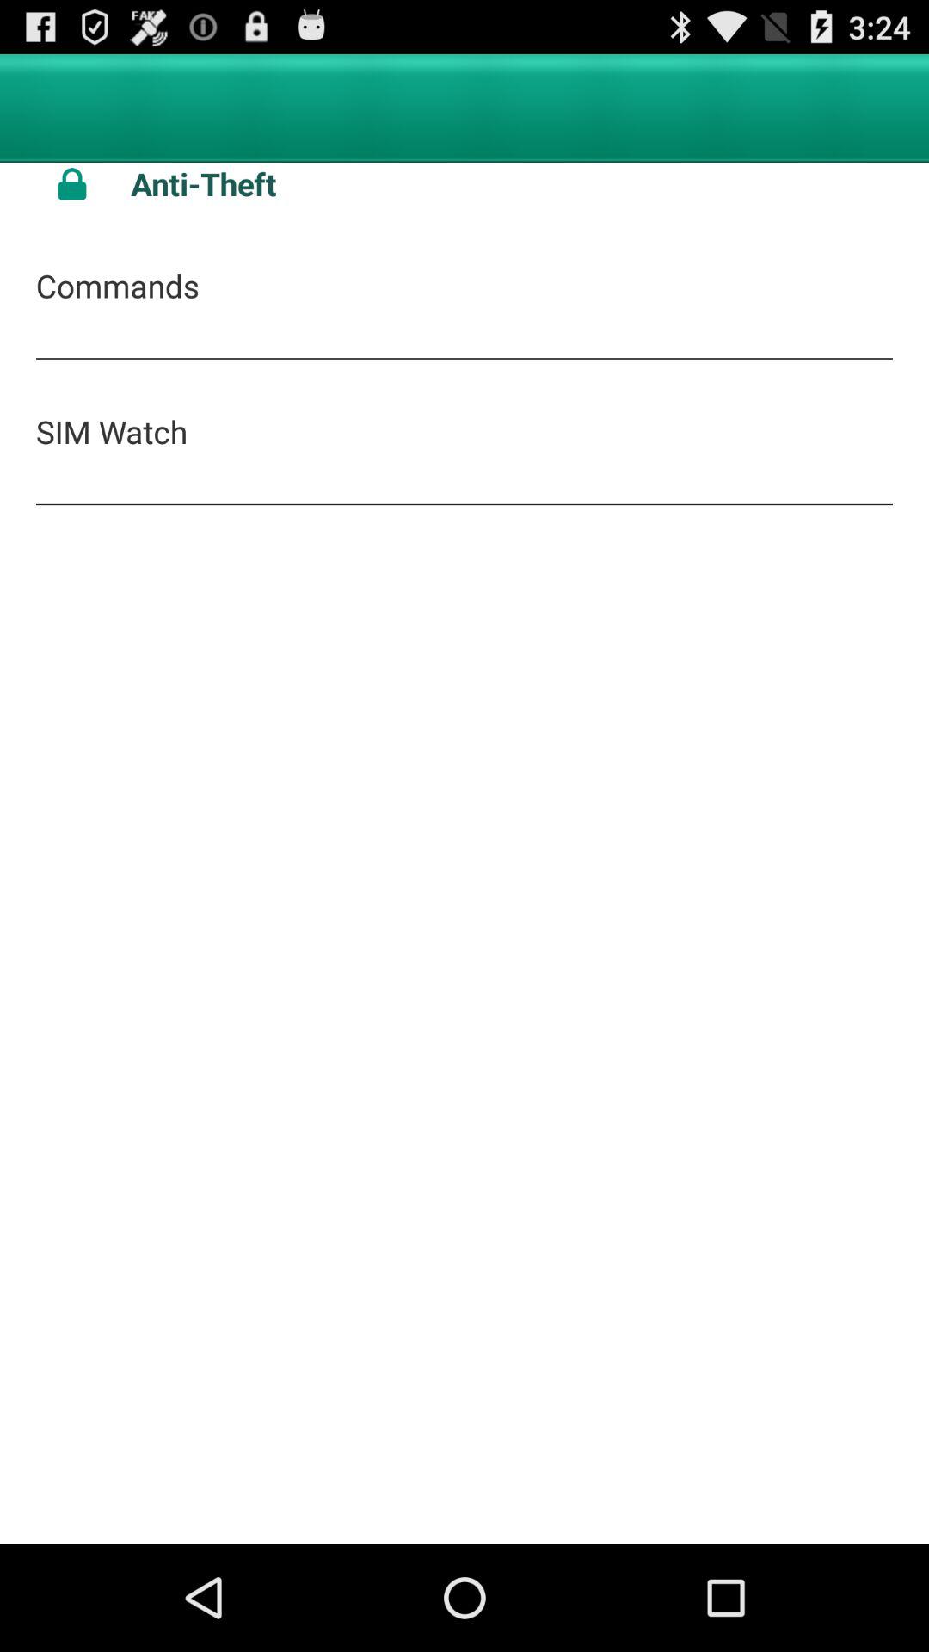 Image resolution: width=929 pixels, height=1652 pixels. What do you see at coordinates (112, 431) in the screenshot?
I see `scroll to sim watch app` at bounding box center [112, 431].